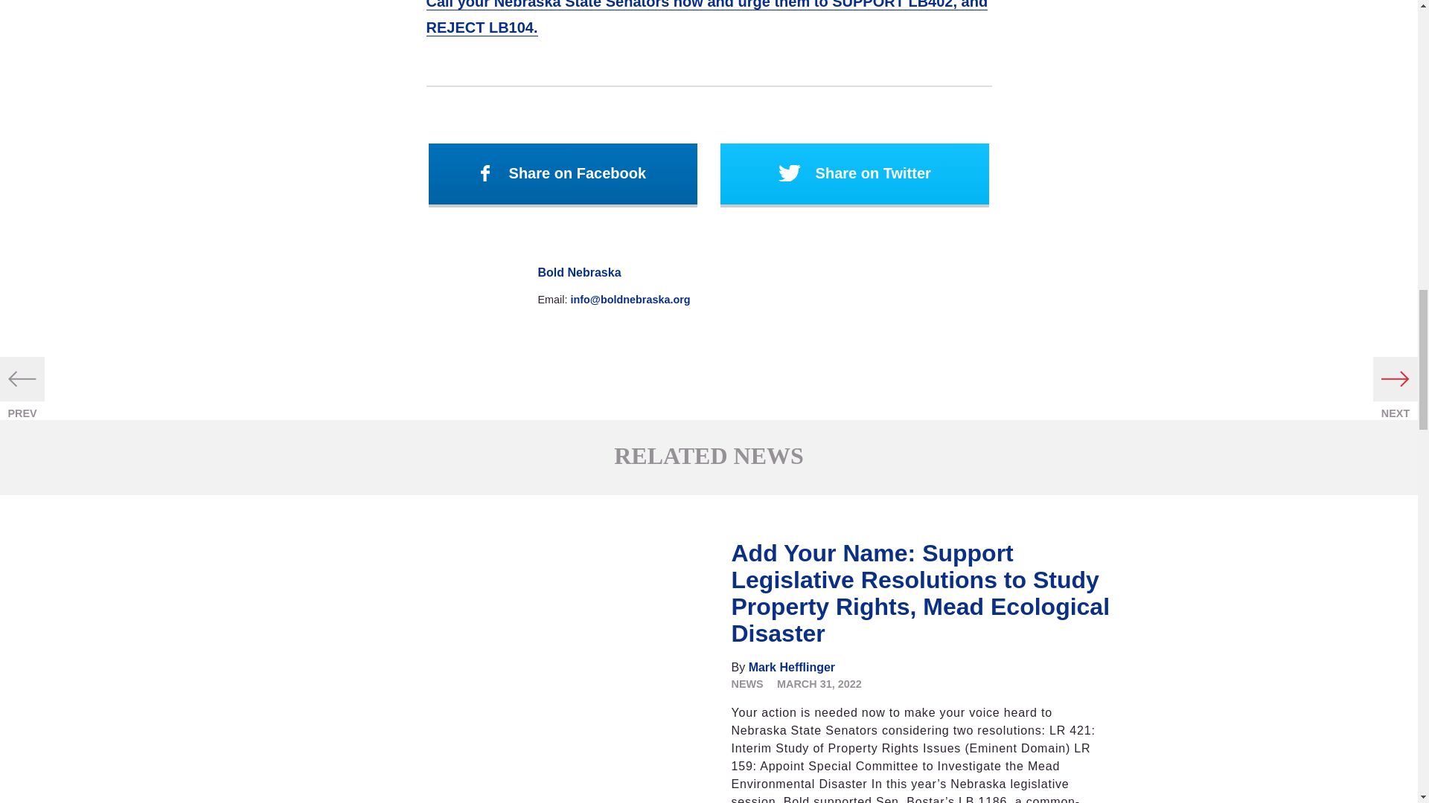 The image size is (1429, 803). I want to click on Share on Twitter, so click(854, 175).